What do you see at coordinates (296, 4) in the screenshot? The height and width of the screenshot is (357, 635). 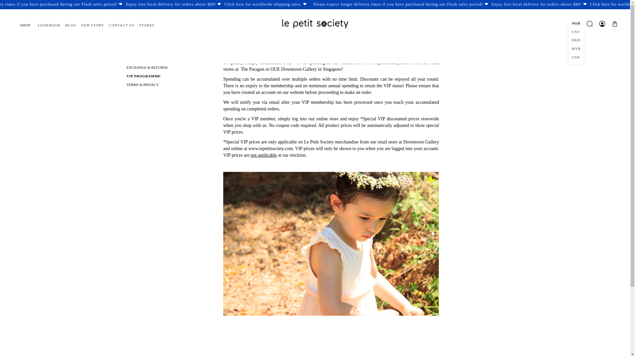 I see `Check World wide shipping rates here!` at bounding box center [296, 4].